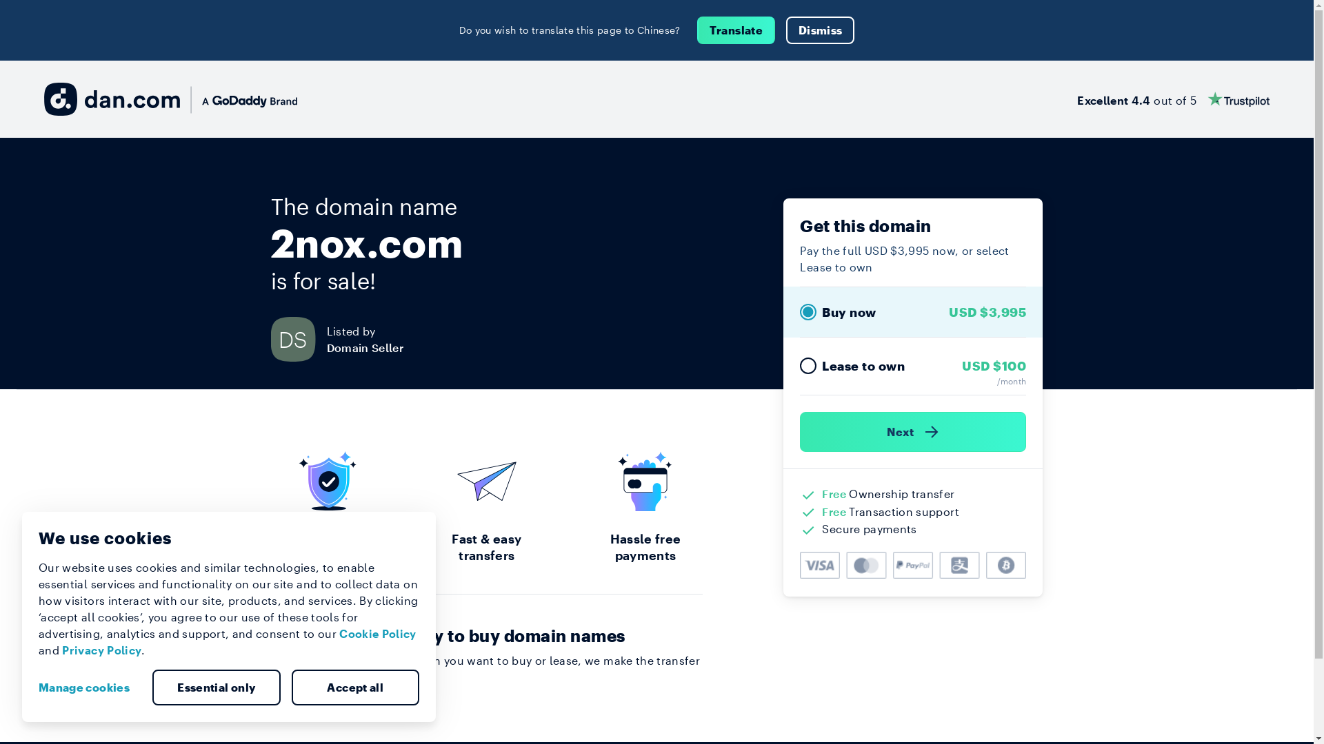  What do you see at coordinates (913, 432) in the screenshot?
I see `Next
)` at bounding box center [913, 432].